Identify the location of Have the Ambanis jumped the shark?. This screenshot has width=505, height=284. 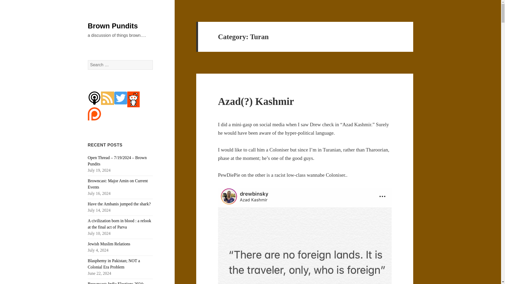
(119, 204).